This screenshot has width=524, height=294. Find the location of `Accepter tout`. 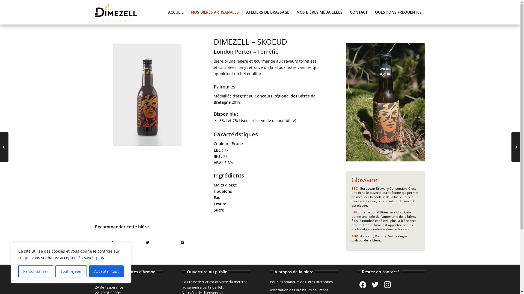

Accepter tout is located at coordinates (106, 271).